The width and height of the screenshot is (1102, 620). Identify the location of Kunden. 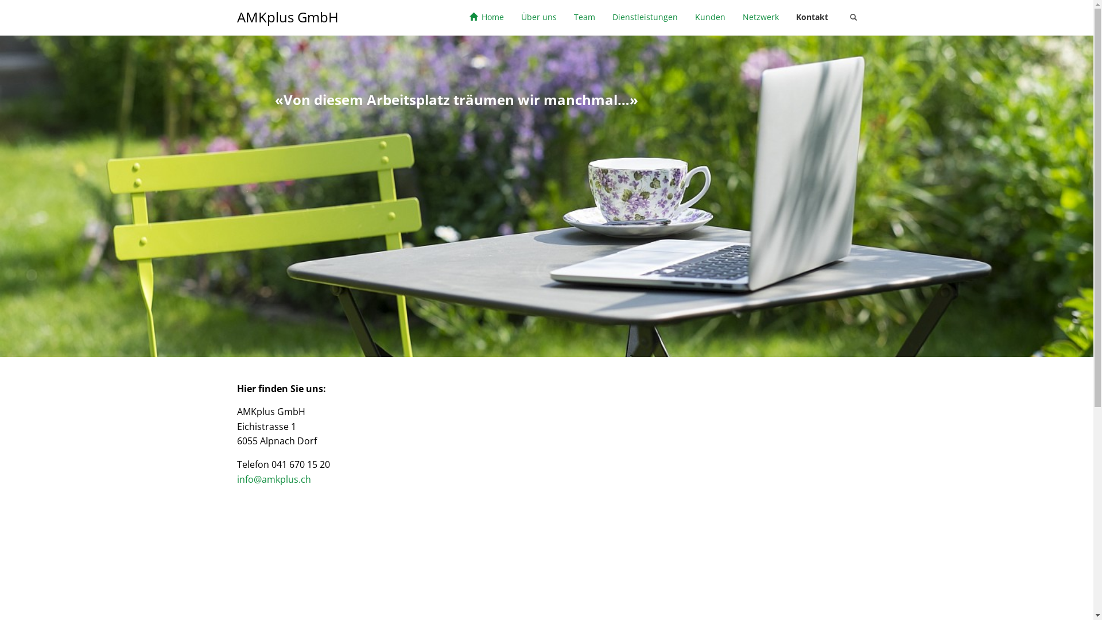
(711, 17).